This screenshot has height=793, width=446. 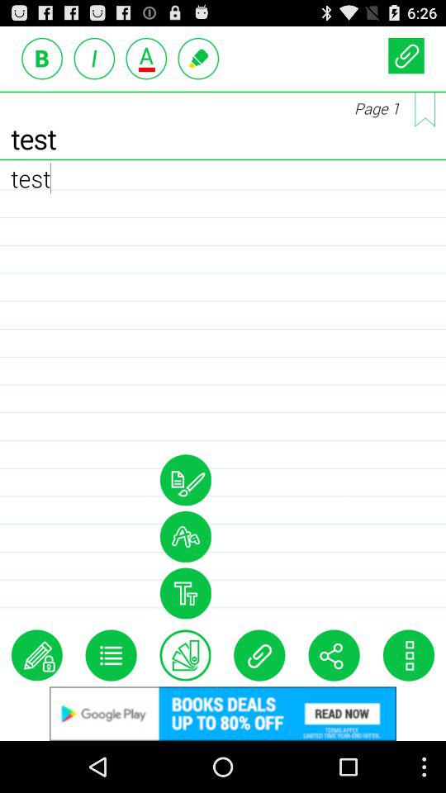 What do you see at coordinates (185, 593) in the screenshot?
I see `use the icon font` at bounding box center [185, 593].